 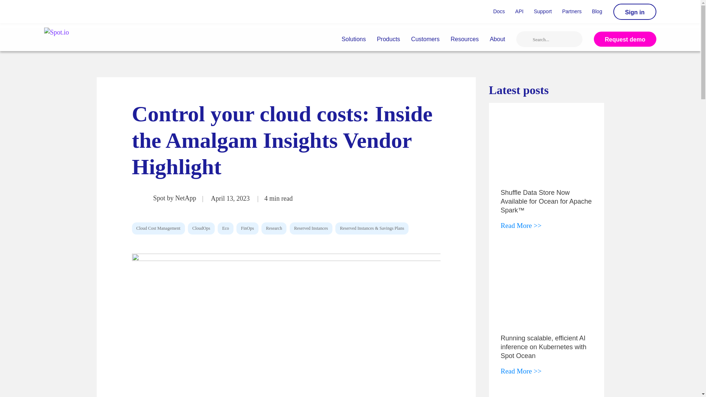 What do you see at coordinates (353, 39) in the screenshot?
I see `Solutions` at bounding box center [353, 39].